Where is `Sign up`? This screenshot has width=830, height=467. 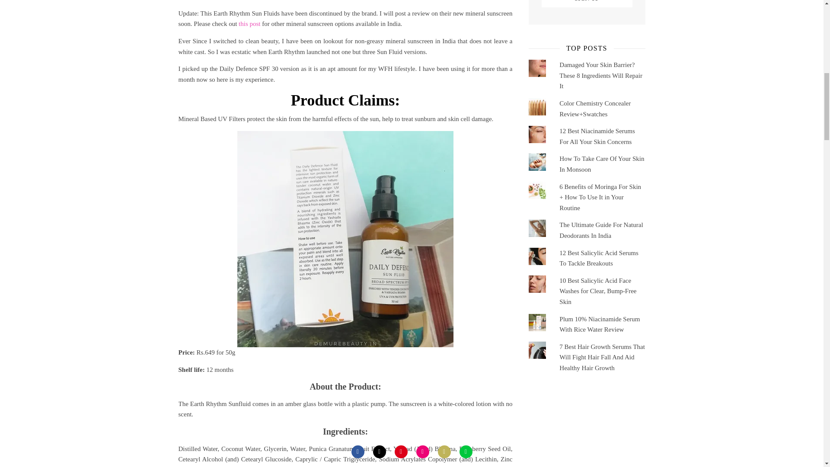 Sign up is located at coordinates (586, 3).